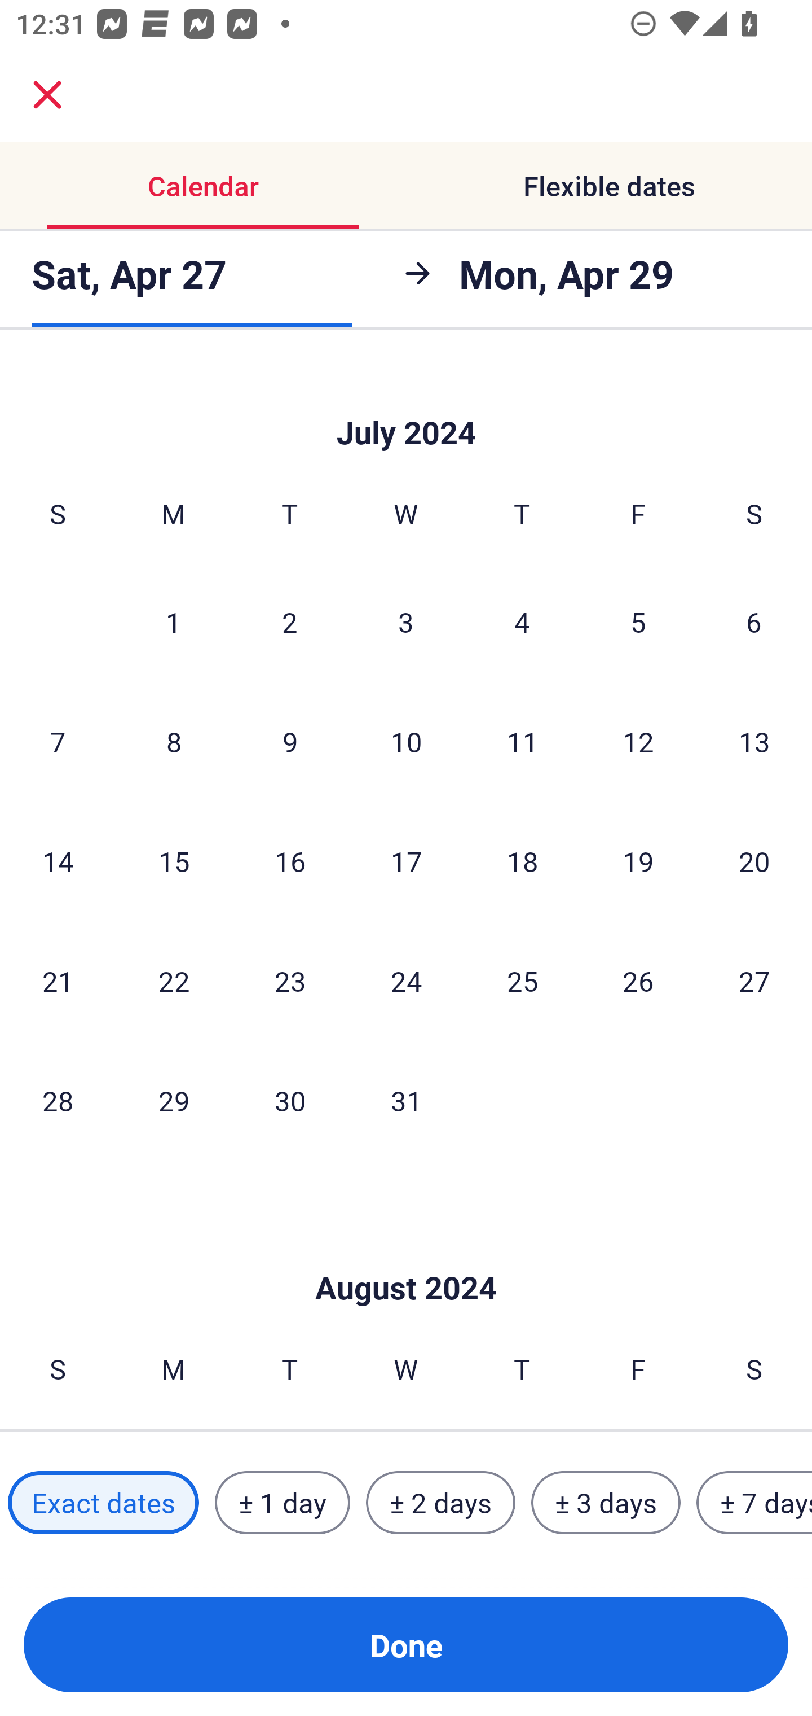 The image size is (812, 1716). I want to click on 1 Monday, July 1, 2024, so click(173, 622).